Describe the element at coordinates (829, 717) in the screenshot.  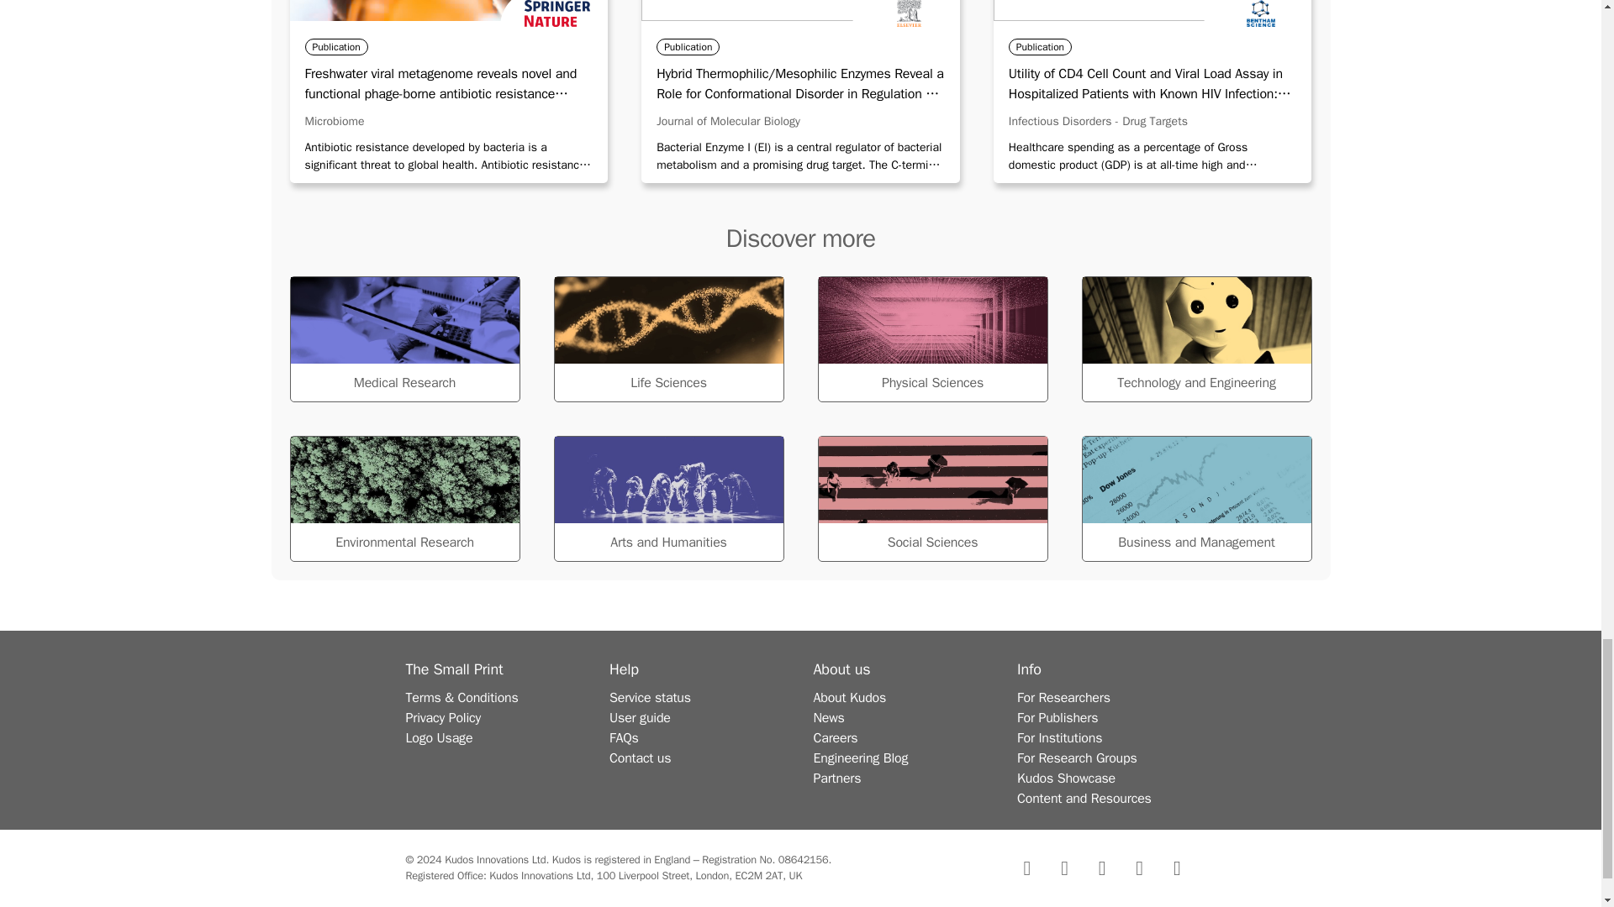
I see `News` at that location.